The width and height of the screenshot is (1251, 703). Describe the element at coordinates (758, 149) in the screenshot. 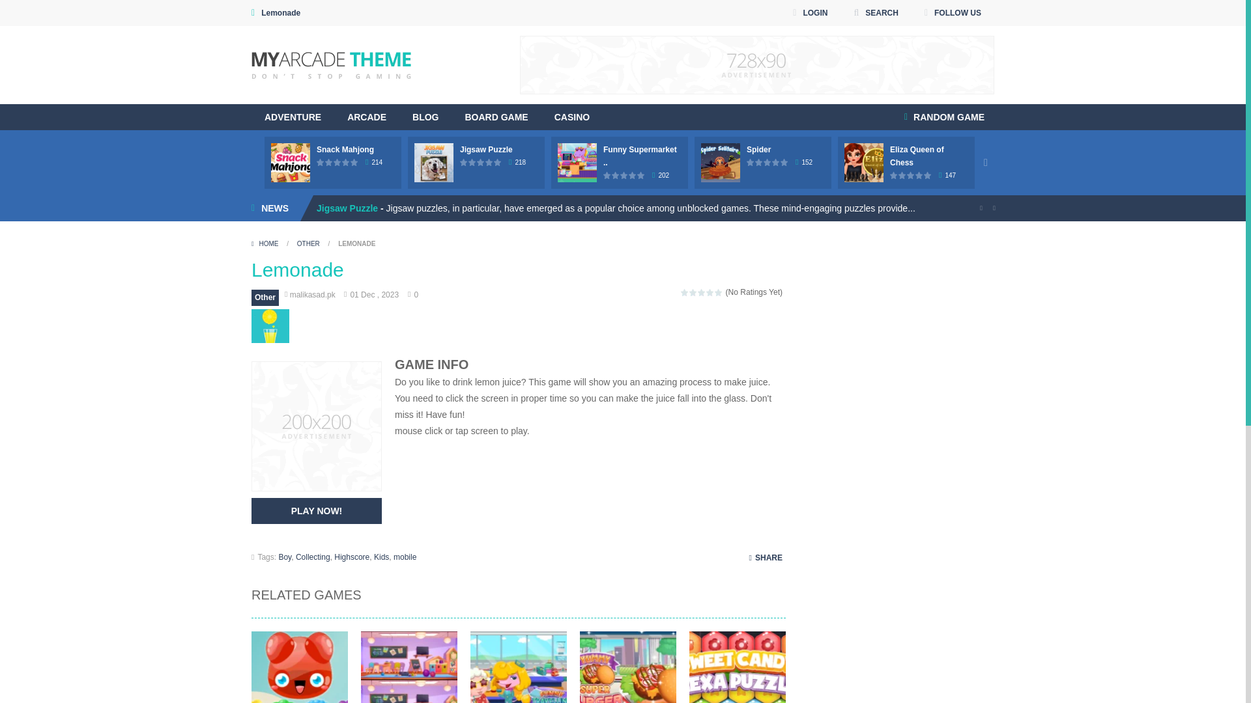

I see `Spider` at that location.